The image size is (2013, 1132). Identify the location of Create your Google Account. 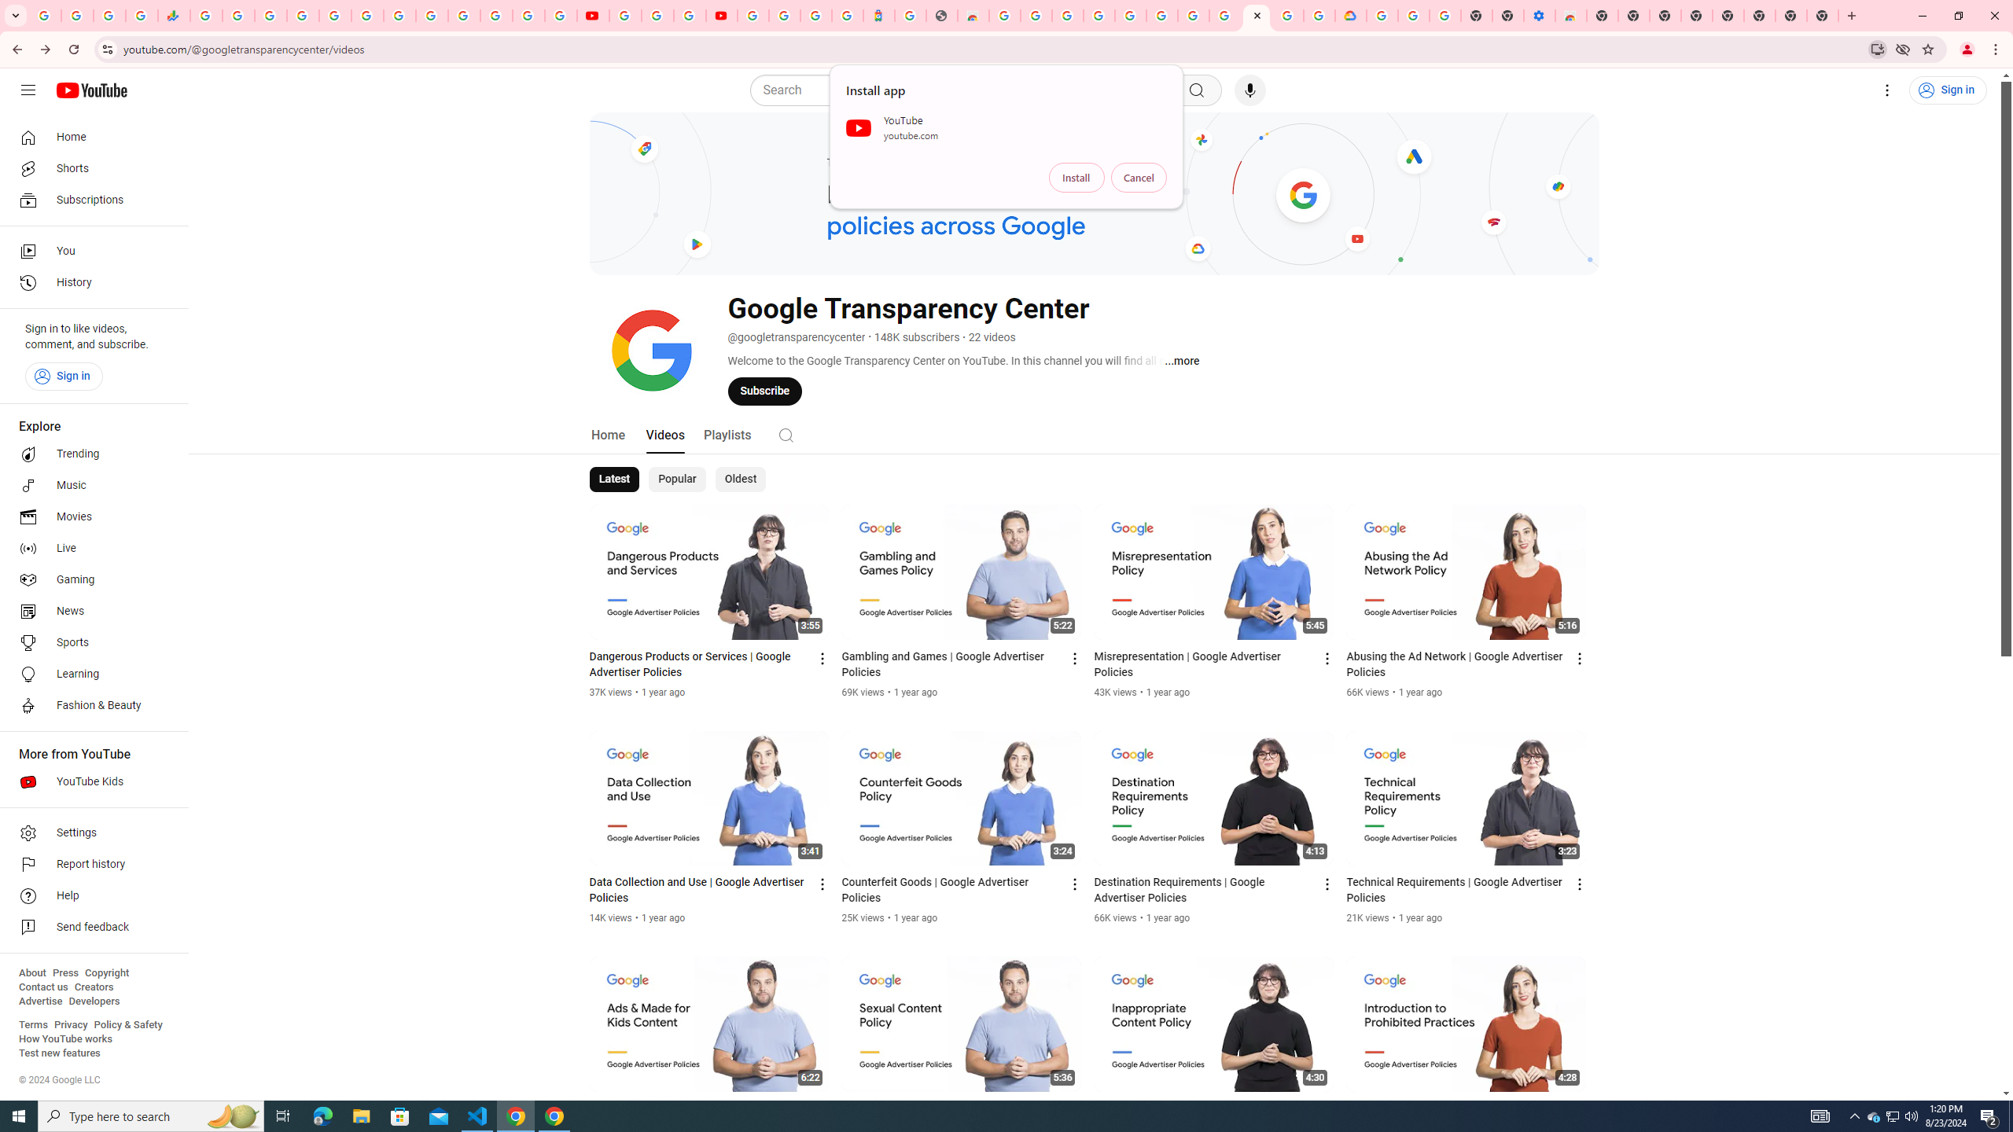
(689, 16).